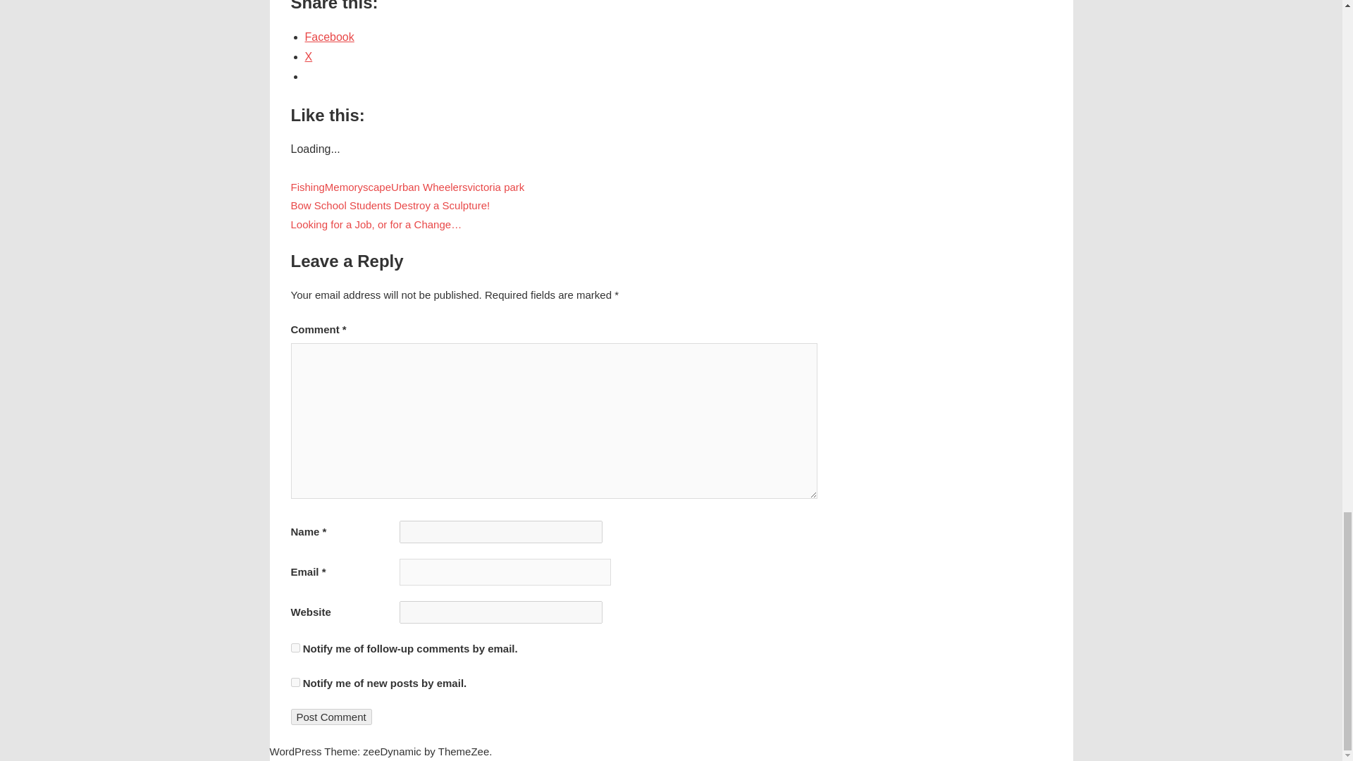  What do you see at coordinates (328, 37) in the screenshot?
I see `Facebook` at bounding box center [328, 37].